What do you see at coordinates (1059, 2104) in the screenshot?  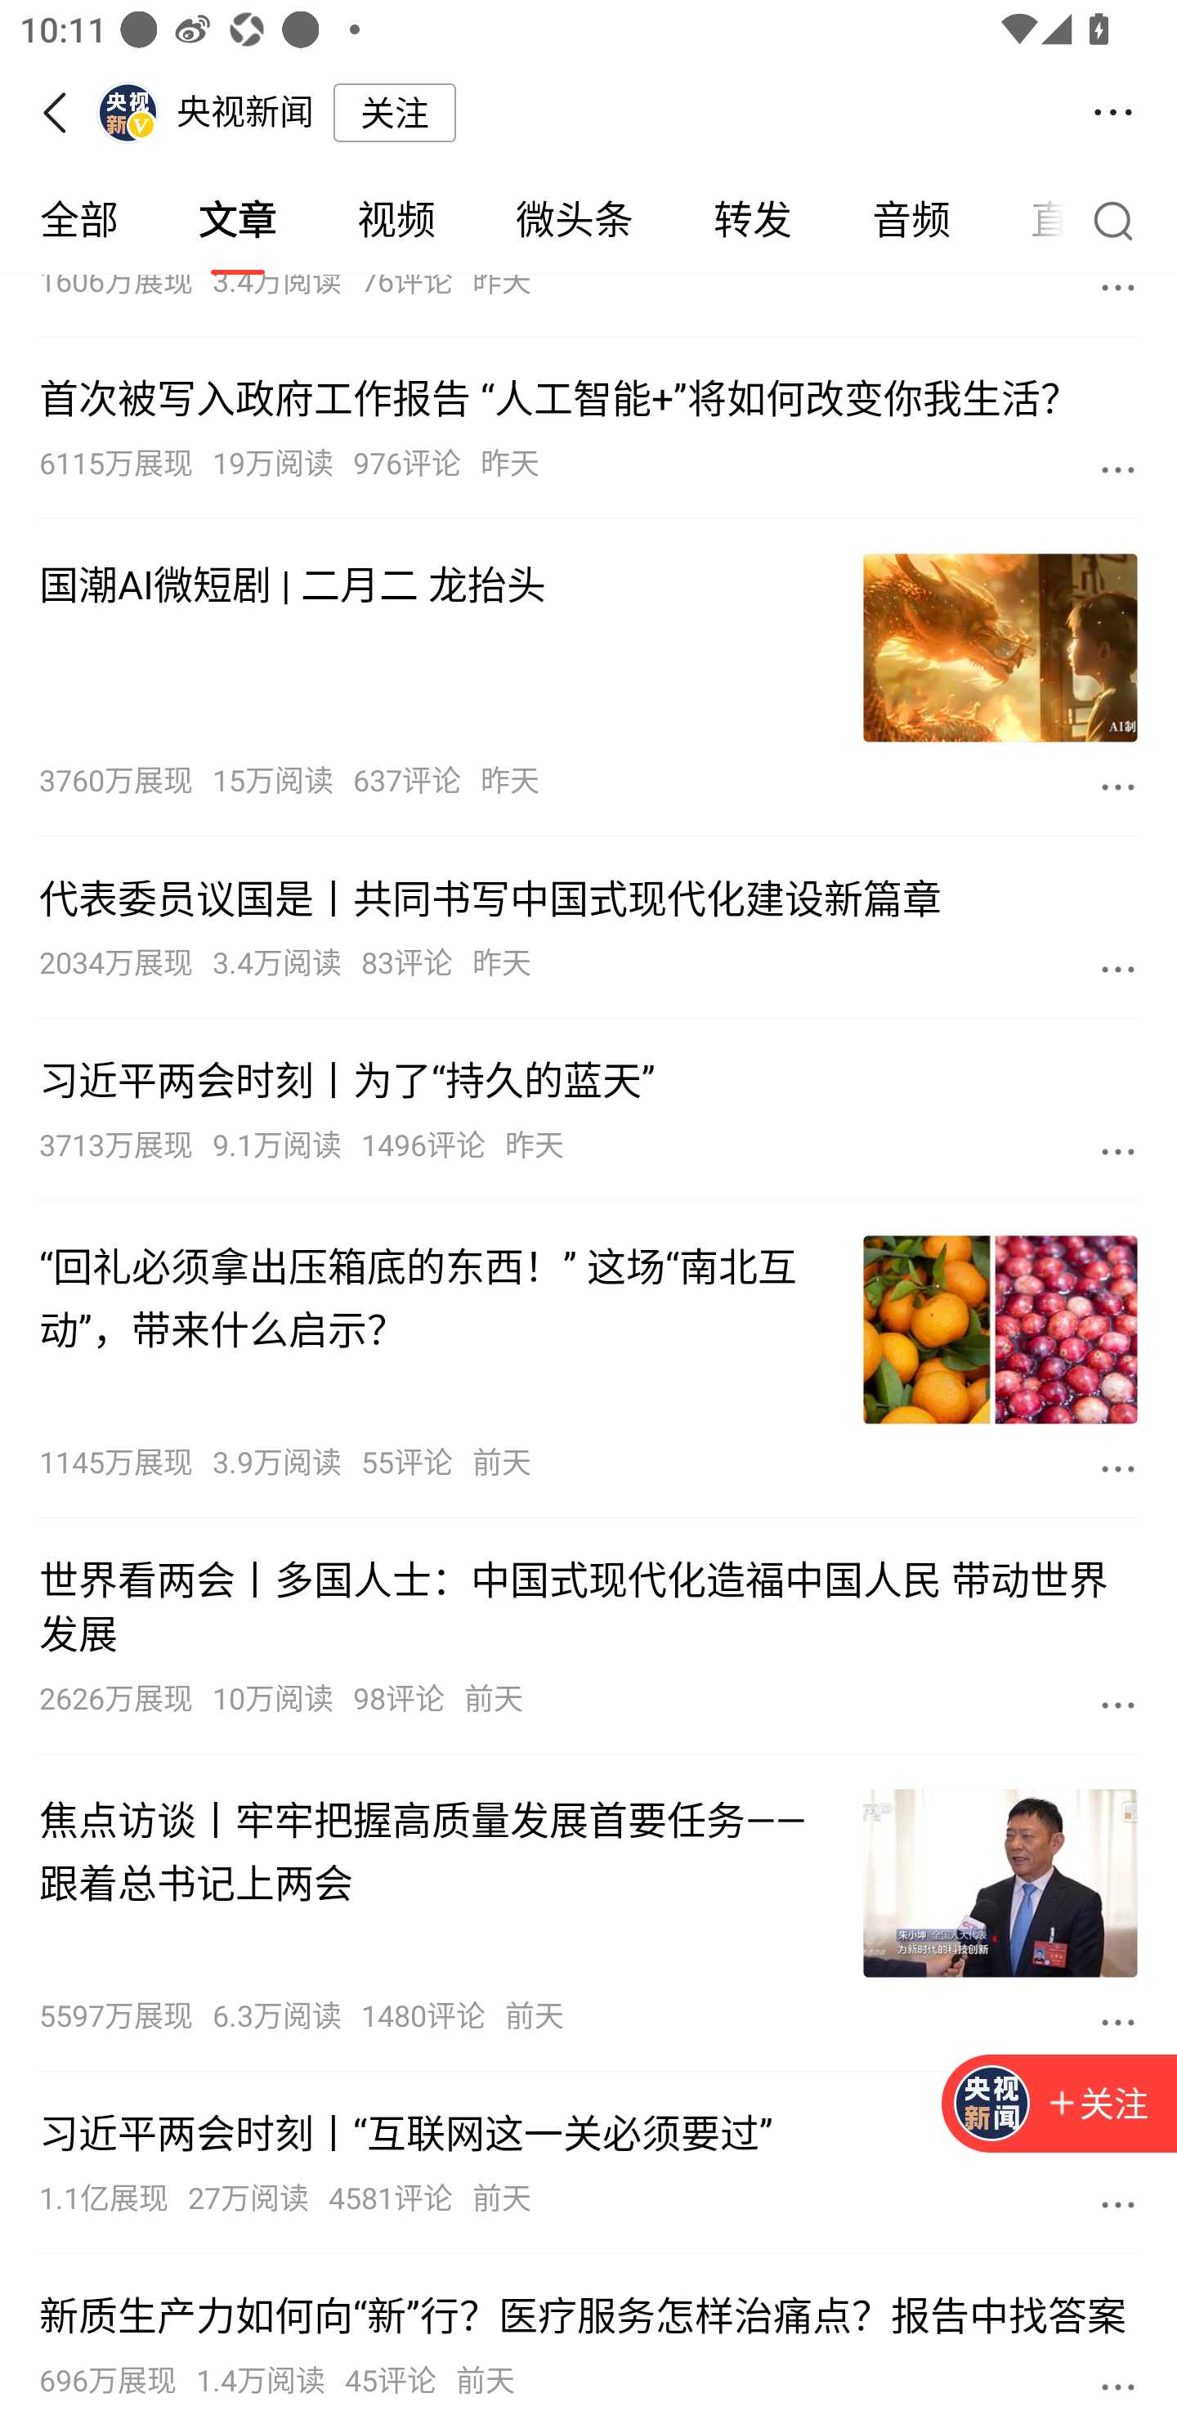 I see `    关注` at bounding box center [1059, 2104].